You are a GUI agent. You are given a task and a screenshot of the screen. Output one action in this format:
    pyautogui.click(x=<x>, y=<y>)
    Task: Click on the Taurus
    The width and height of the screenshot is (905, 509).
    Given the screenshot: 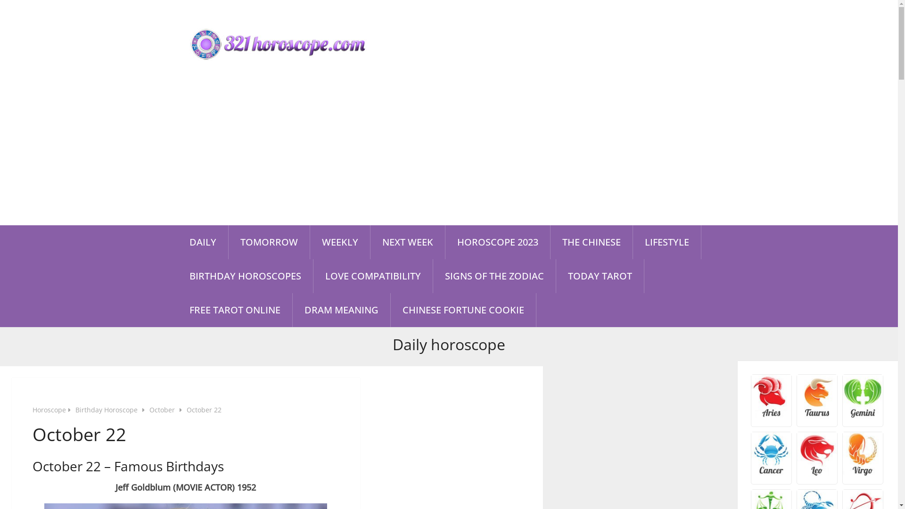 What is the action you would take?
    pyautogui.click(x=817, y=416)
    